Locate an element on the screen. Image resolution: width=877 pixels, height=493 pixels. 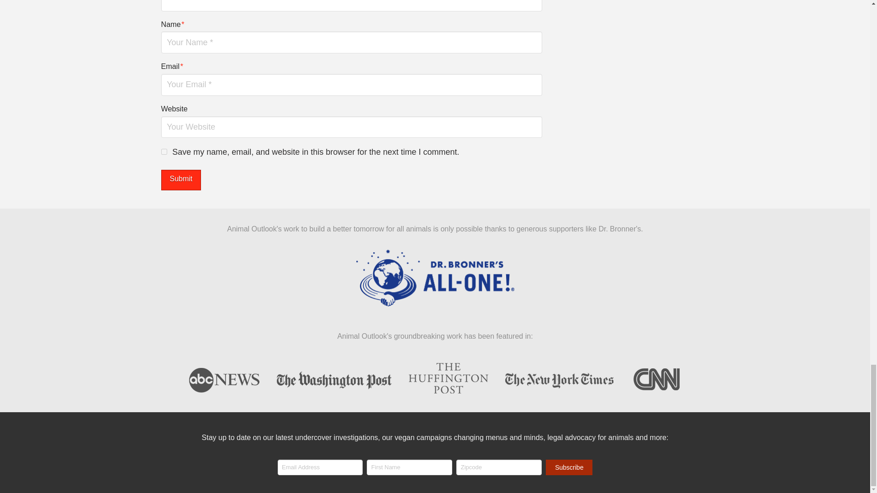
Subscribe is located at coordinates (569, 467).